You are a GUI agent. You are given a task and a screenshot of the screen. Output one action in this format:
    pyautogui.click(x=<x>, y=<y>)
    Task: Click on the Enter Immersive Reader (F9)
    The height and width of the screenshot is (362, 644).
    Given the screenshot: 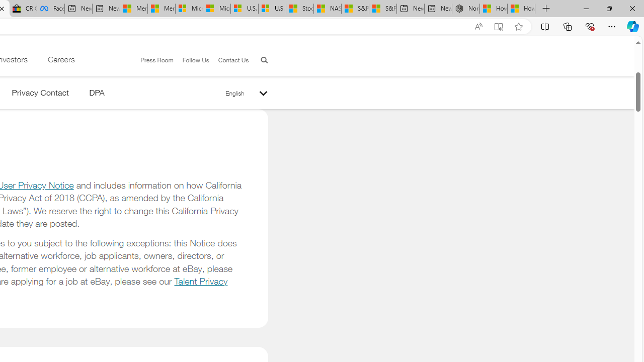 What is the action you would take?
    pyautogui.click(x=499, y=27)
    